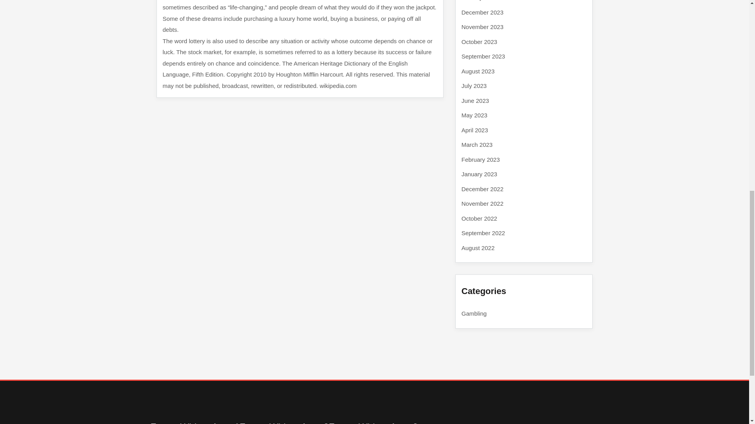  Describe the element at coordinates (474, 86) in the screenshot. I see `July 2023` at that location.